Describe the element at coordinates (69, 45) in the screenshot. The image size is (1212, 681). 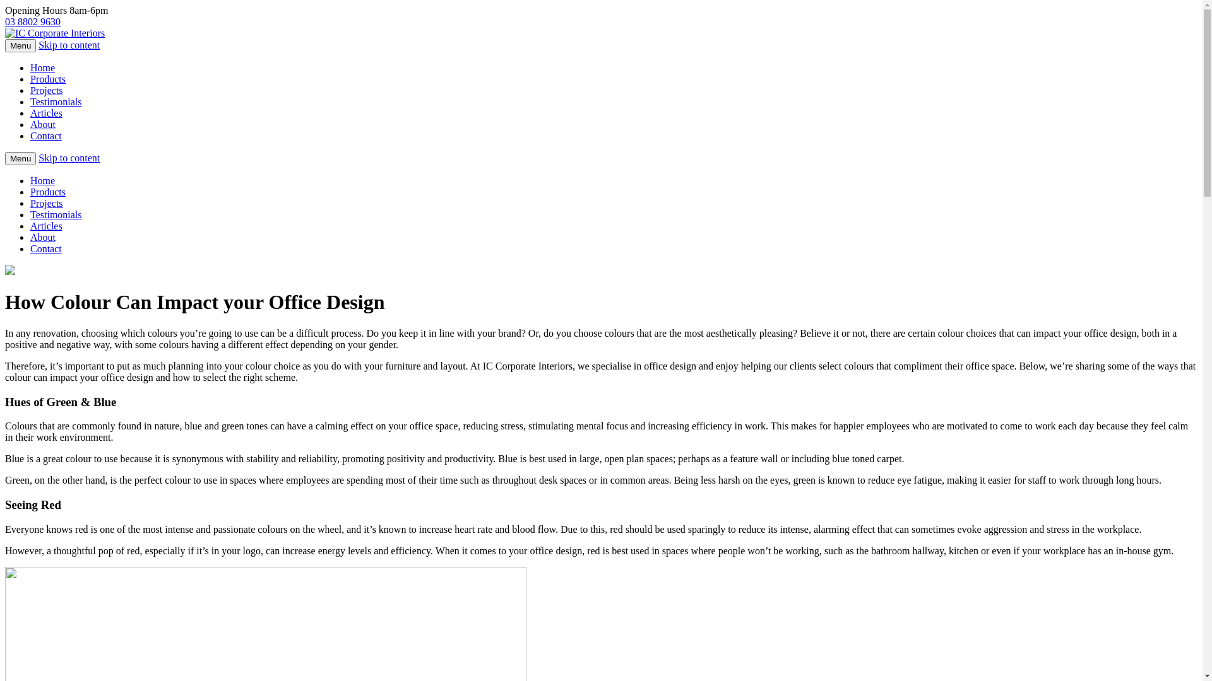
I see `Skip to content` at that location.